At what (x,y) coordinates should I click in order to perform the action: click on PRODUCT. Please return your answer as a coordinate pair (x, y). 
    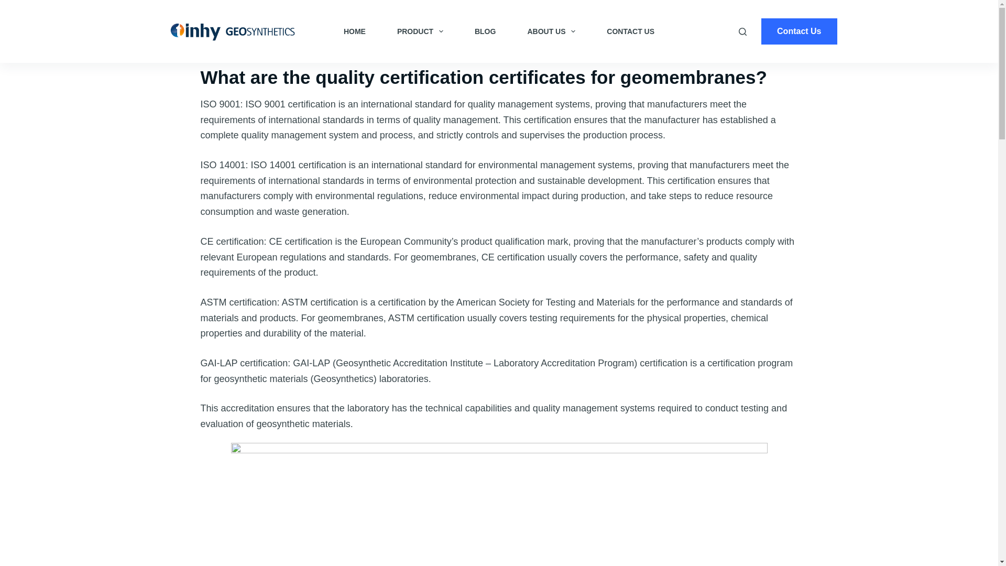
    Looking at the image, I should click on (420, 31).